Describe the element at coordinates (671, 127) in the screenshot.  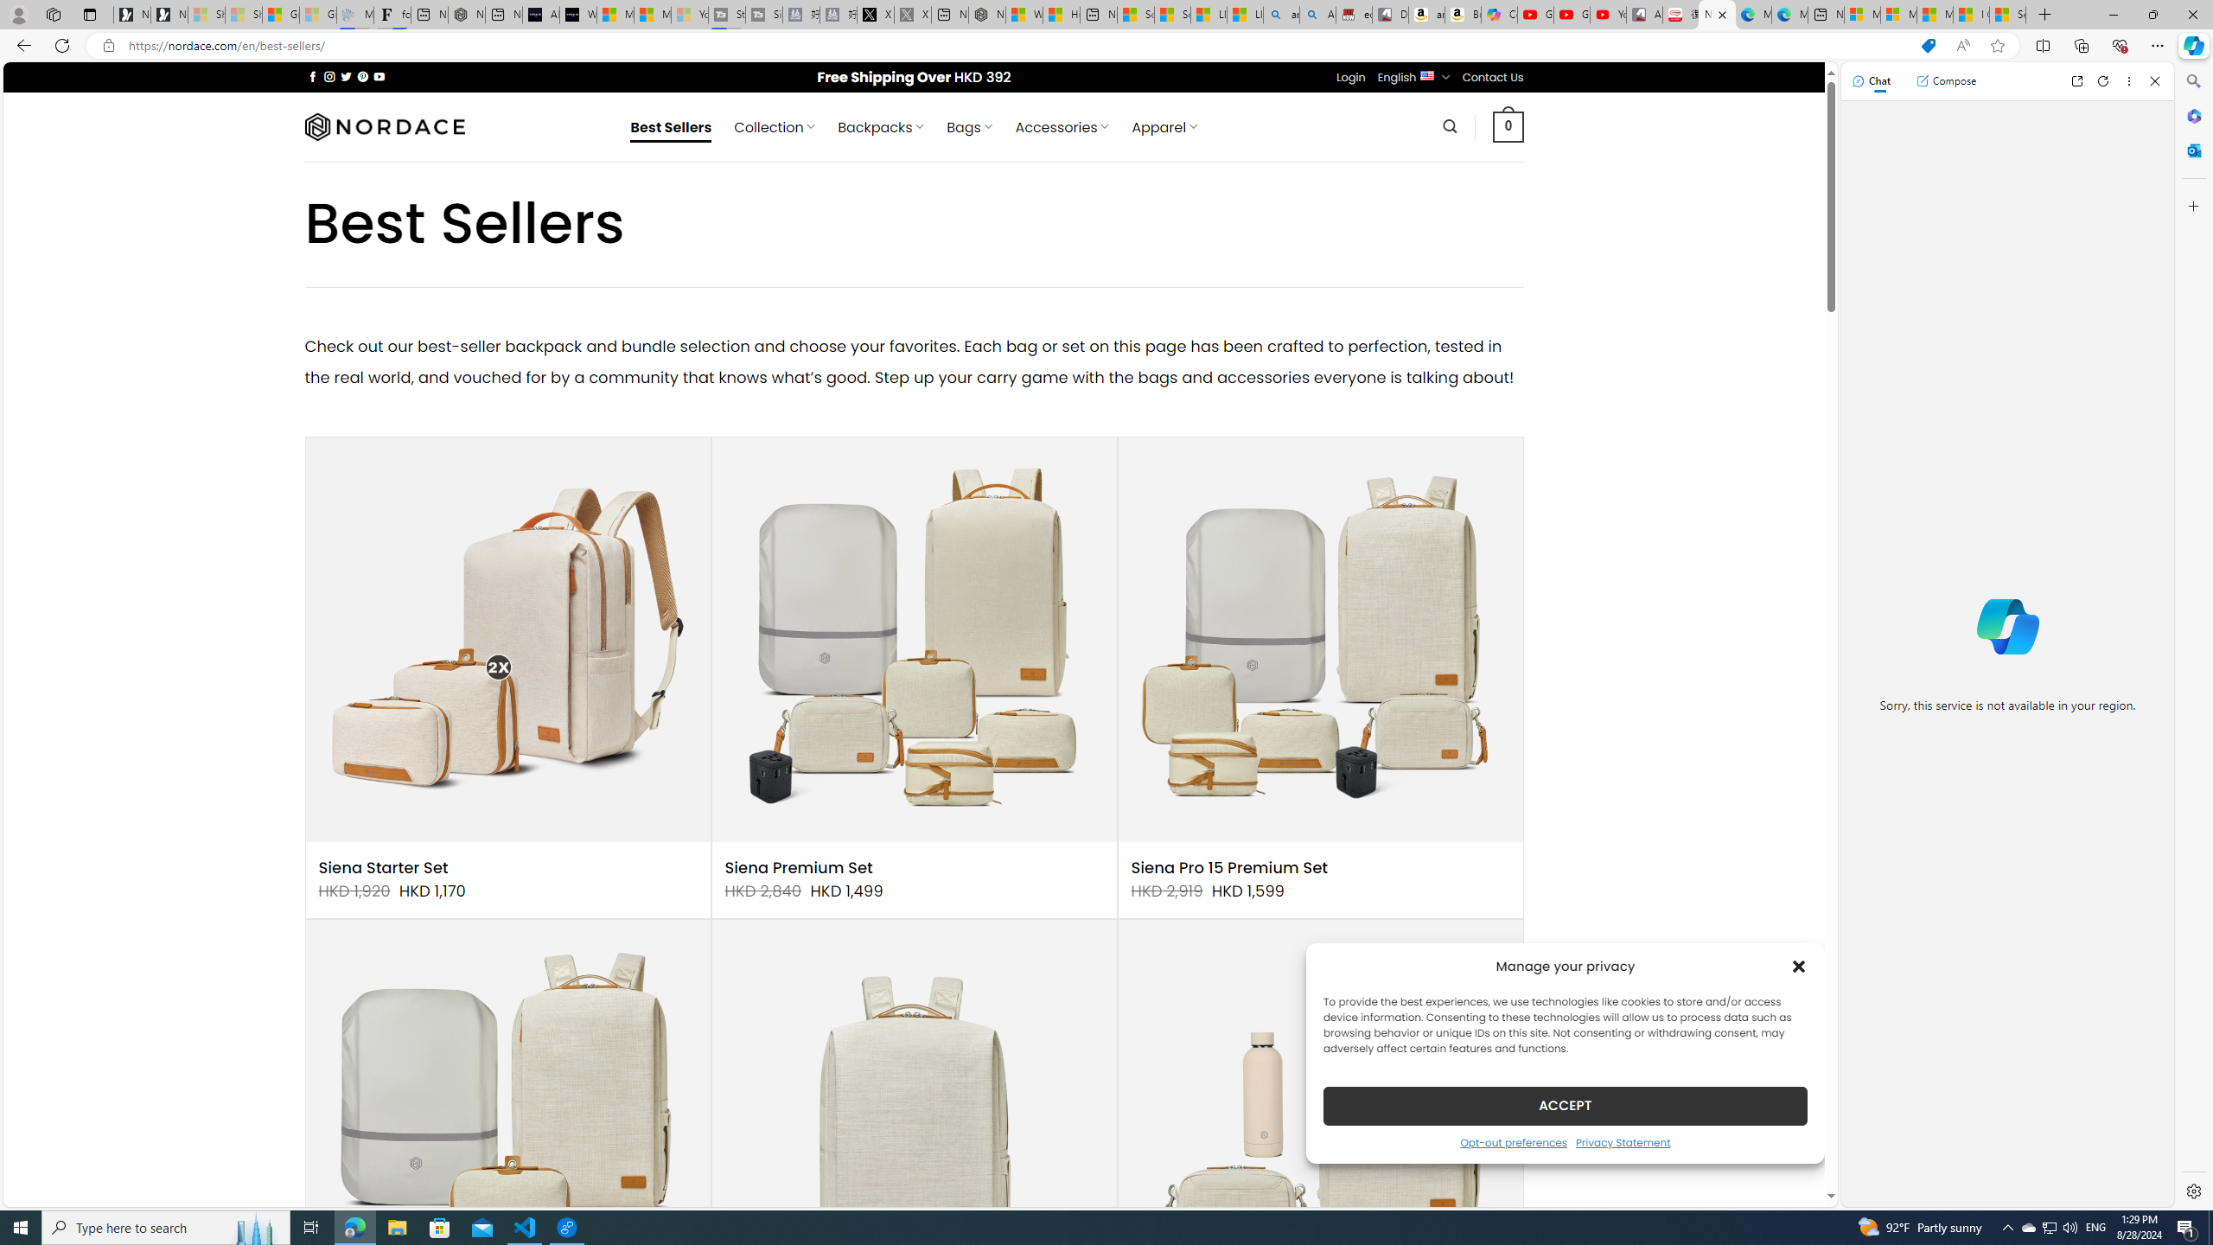
I see ` Best Sellers` at that location.